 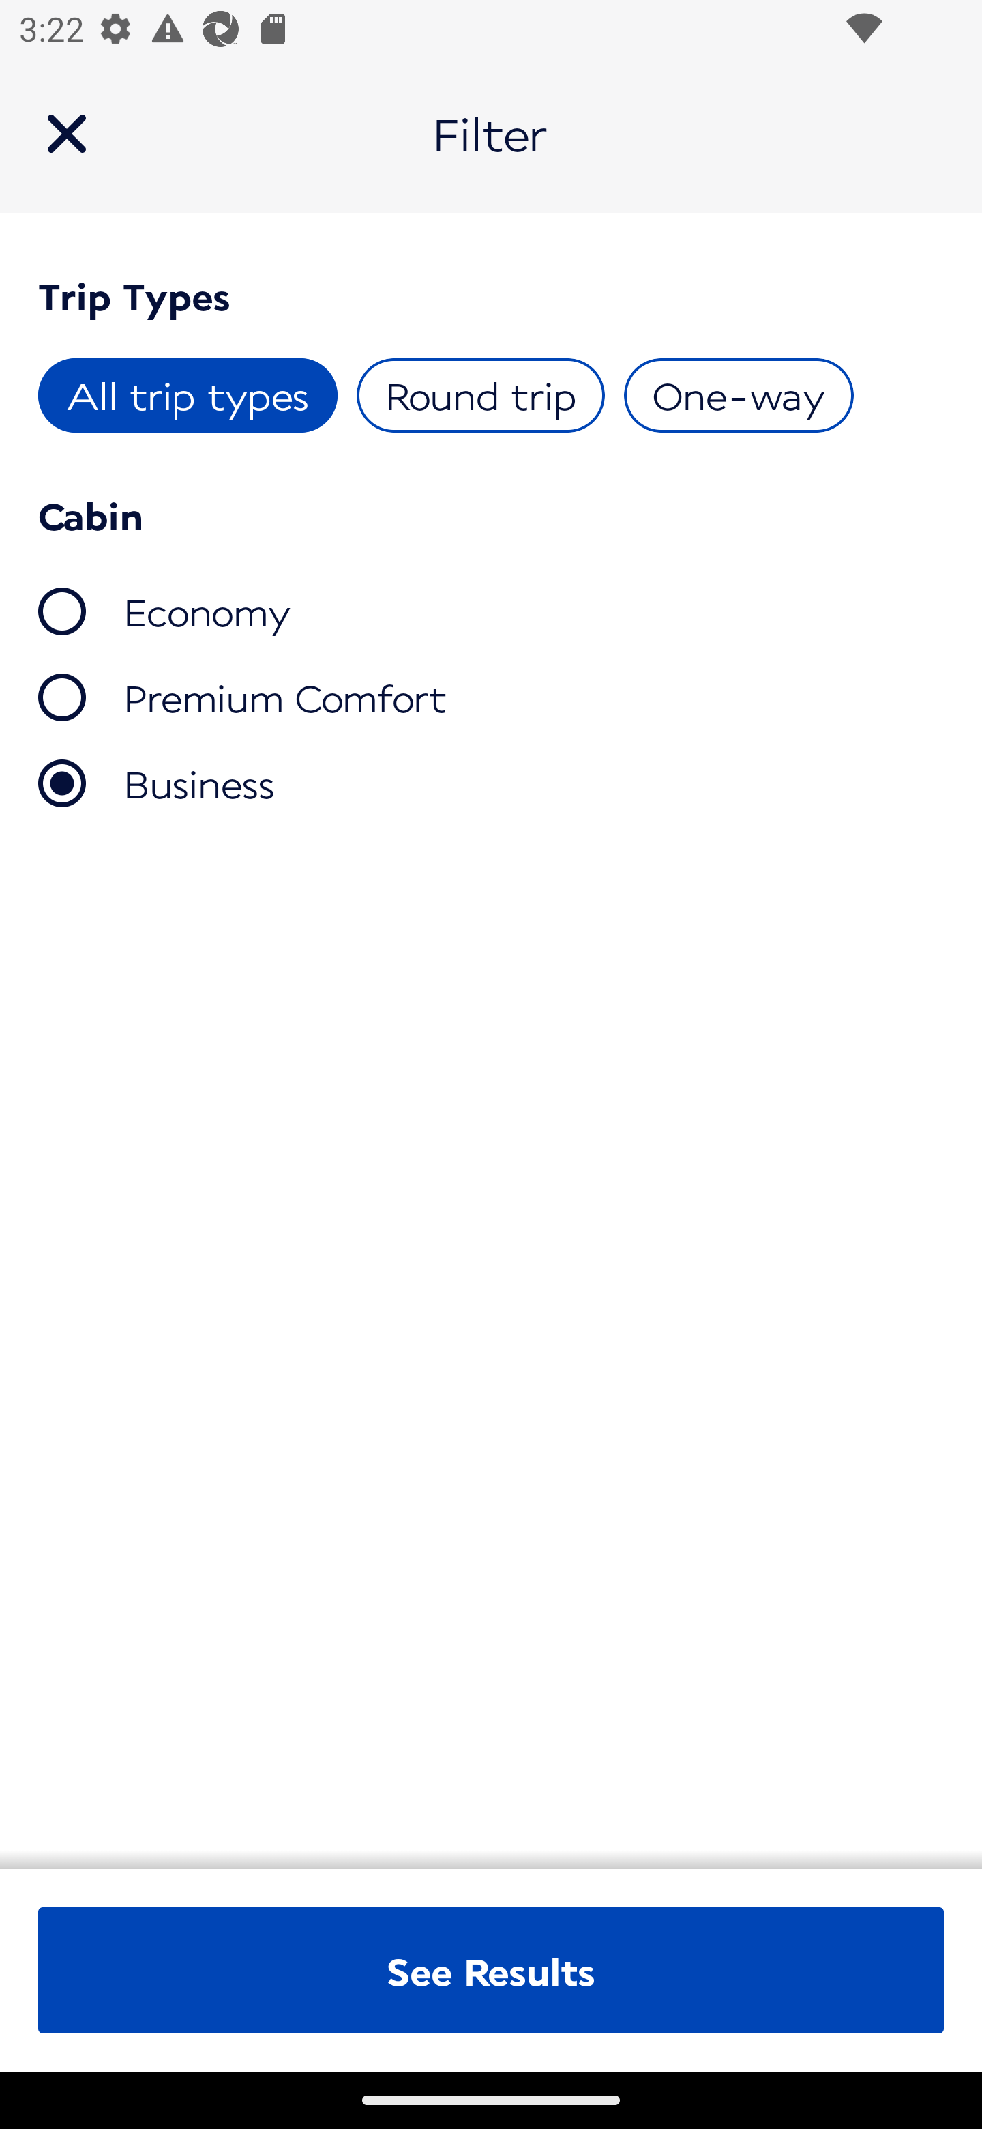 What do you see at coordinates (188, 396) in the screenshot?
I see `All trip types` at bounding box center [188, 396].